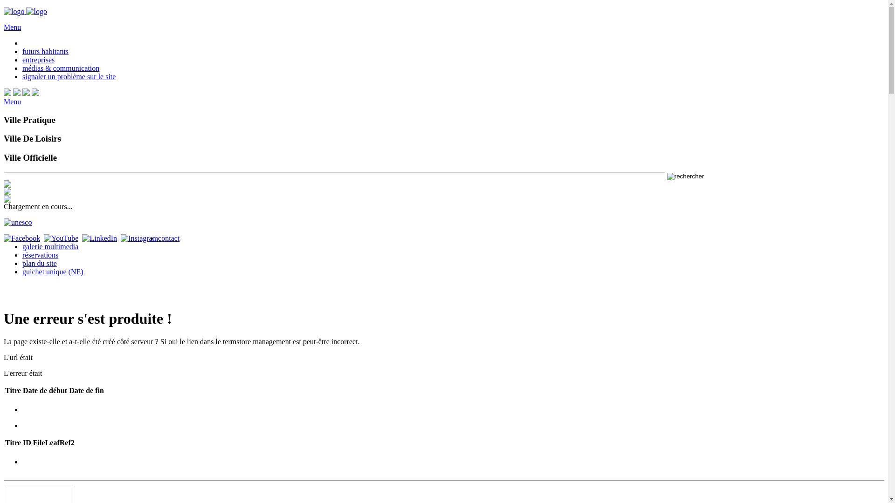  What do you see at coordinates (46, 51) in the screenshot?
I see `futurs habitants` at bounding box center [46, 51].